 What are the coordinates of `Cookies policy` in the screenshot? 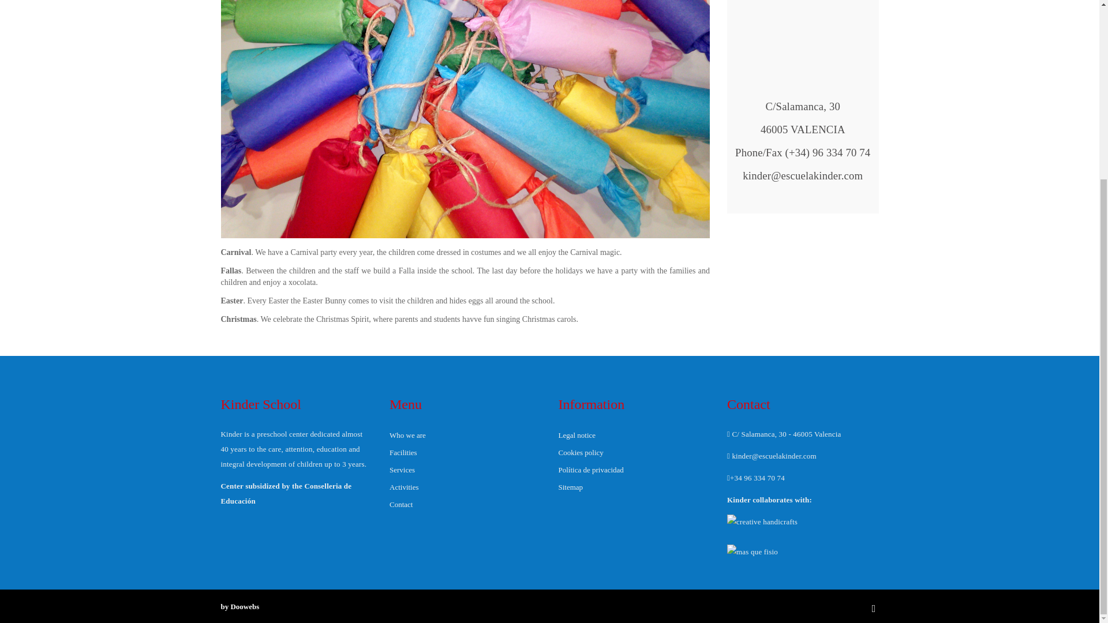 It's located at (634, 453).